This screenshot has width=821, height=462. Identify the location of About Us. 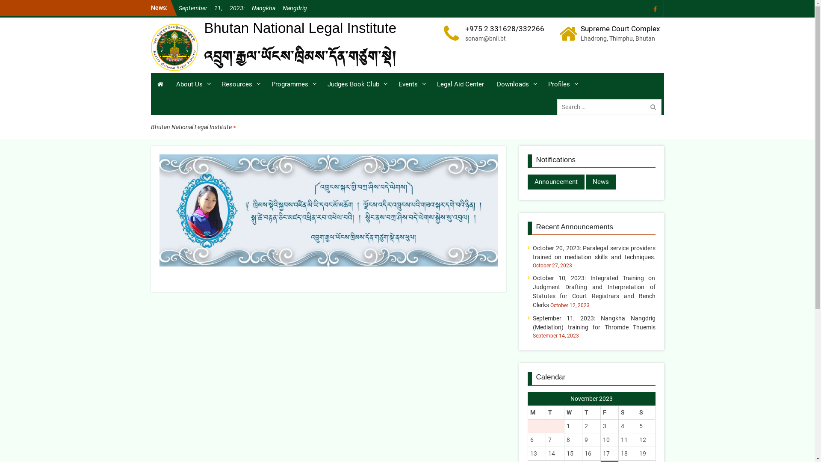
(192, 85).